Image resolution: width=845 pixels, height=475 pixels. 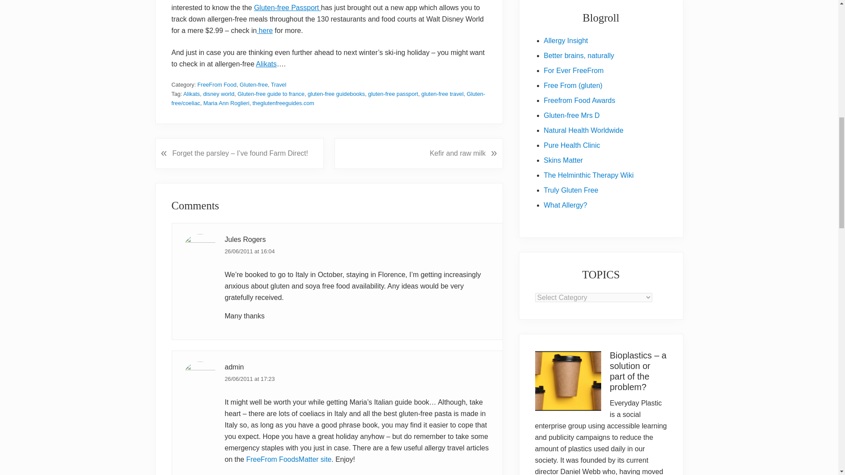 What do you see at coordinates (217, 84) in the screenshot?
I see `FreeFrom Food` at bounding box center [217, 84].